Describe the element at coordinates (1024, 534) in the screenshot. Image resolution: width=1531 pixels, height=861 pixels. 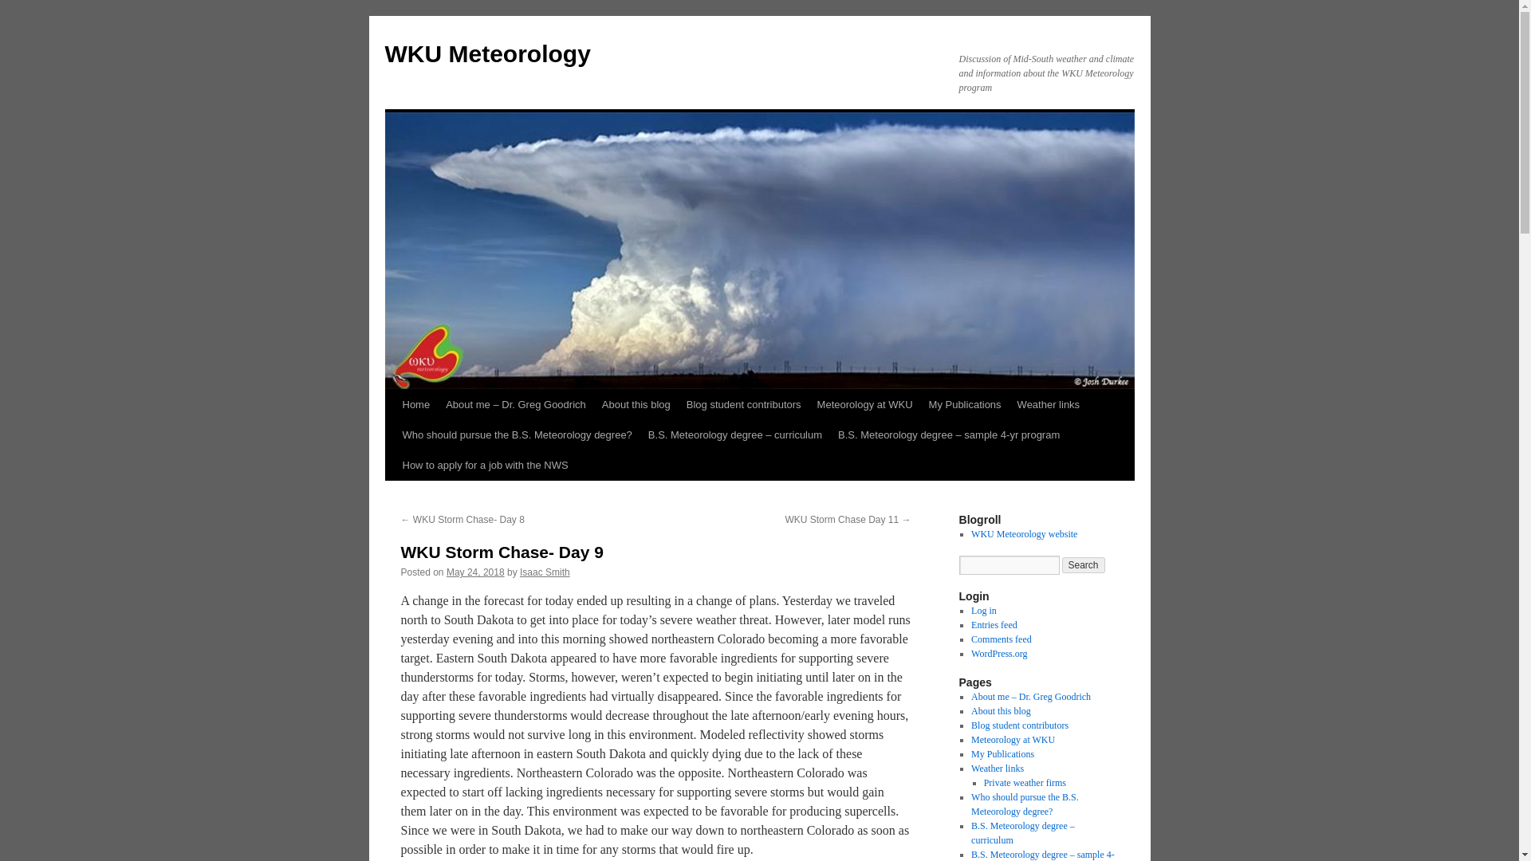
I see `Information about the WKU Meteorology program` at that location.